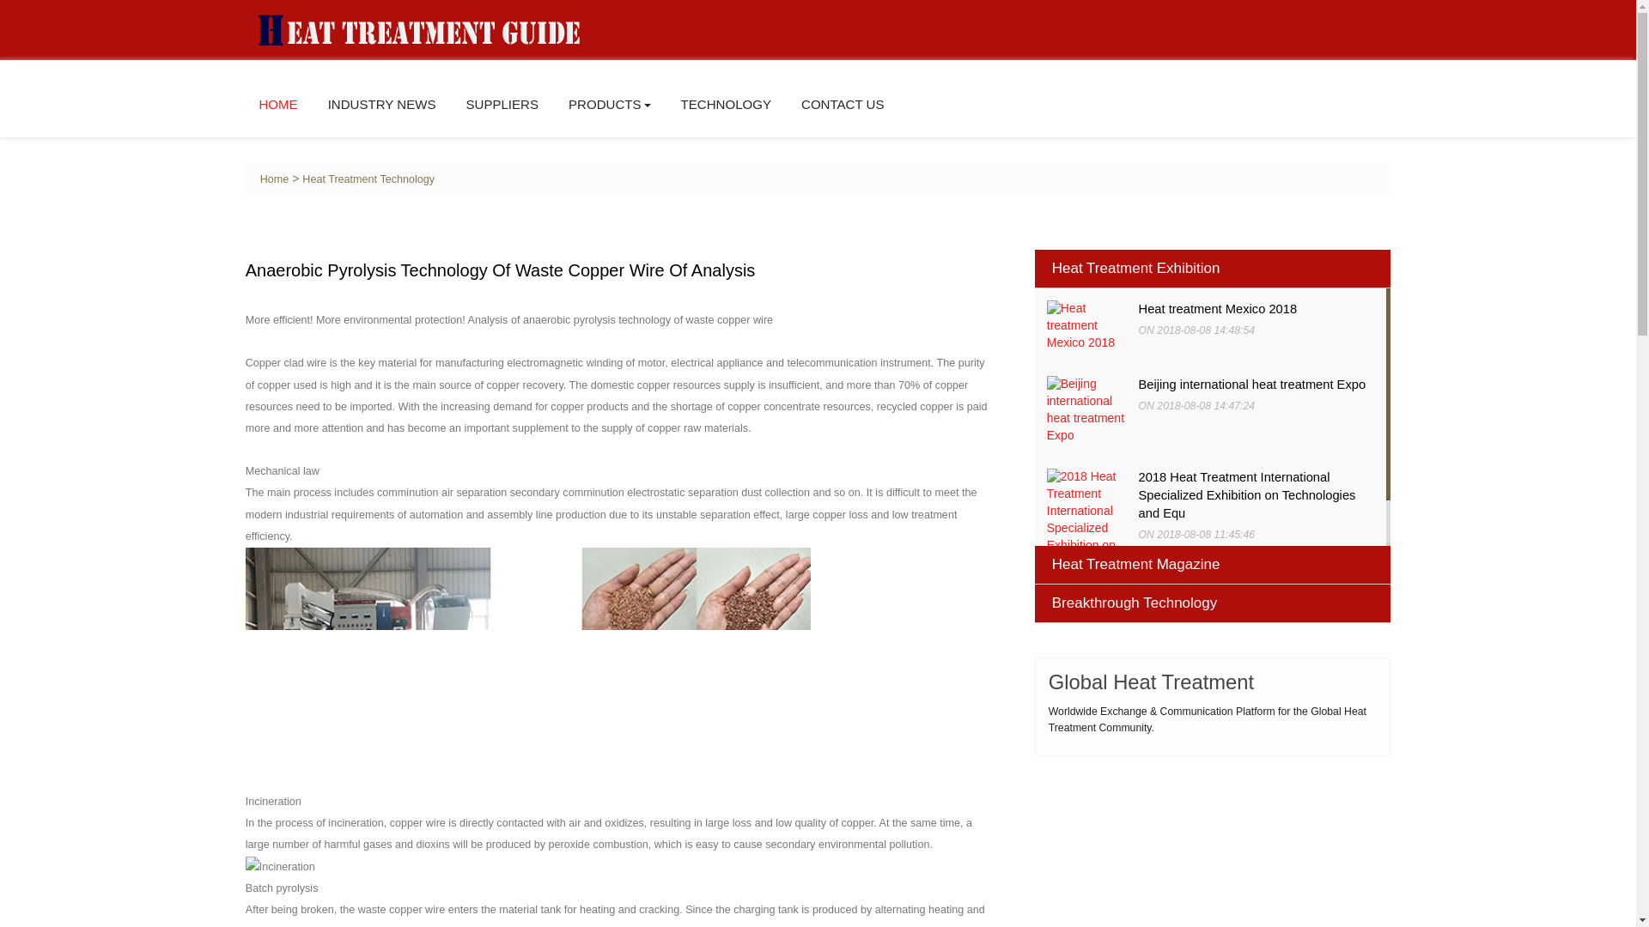  Describe the element at coordinates (280, 867) in the screenshot. I see `Incineration` at that location.